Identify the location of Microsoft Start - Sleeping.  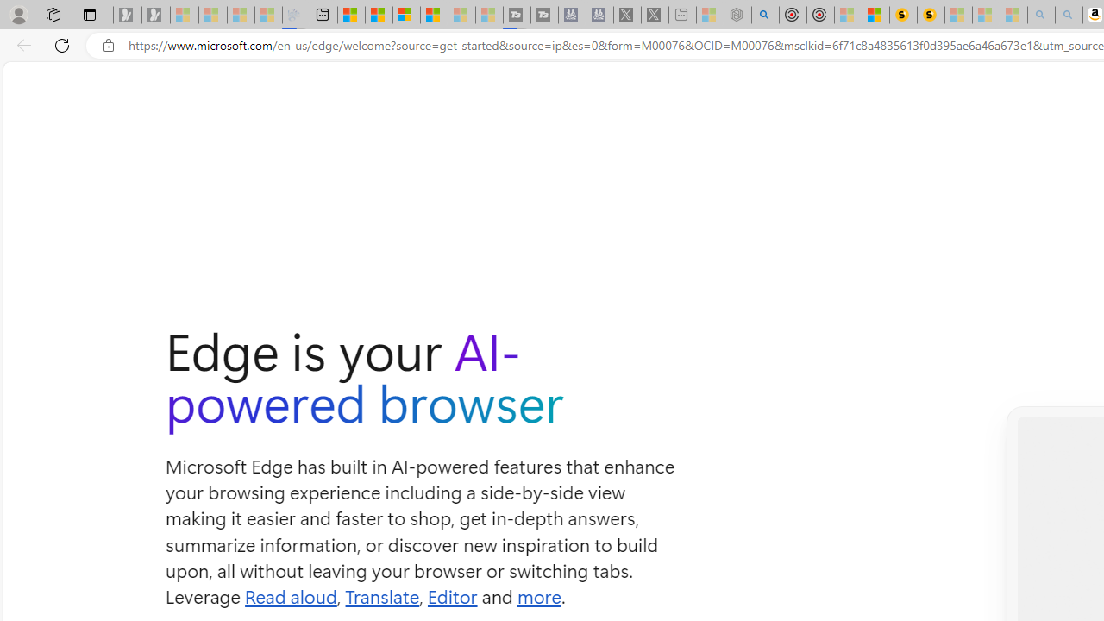
(461, 16).